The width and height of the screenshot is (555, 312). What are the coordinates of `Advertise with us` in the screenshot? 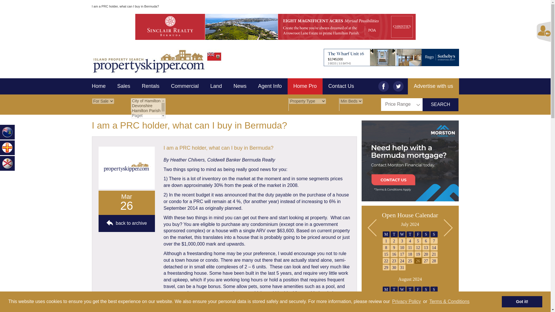 It's located at (433, 86).